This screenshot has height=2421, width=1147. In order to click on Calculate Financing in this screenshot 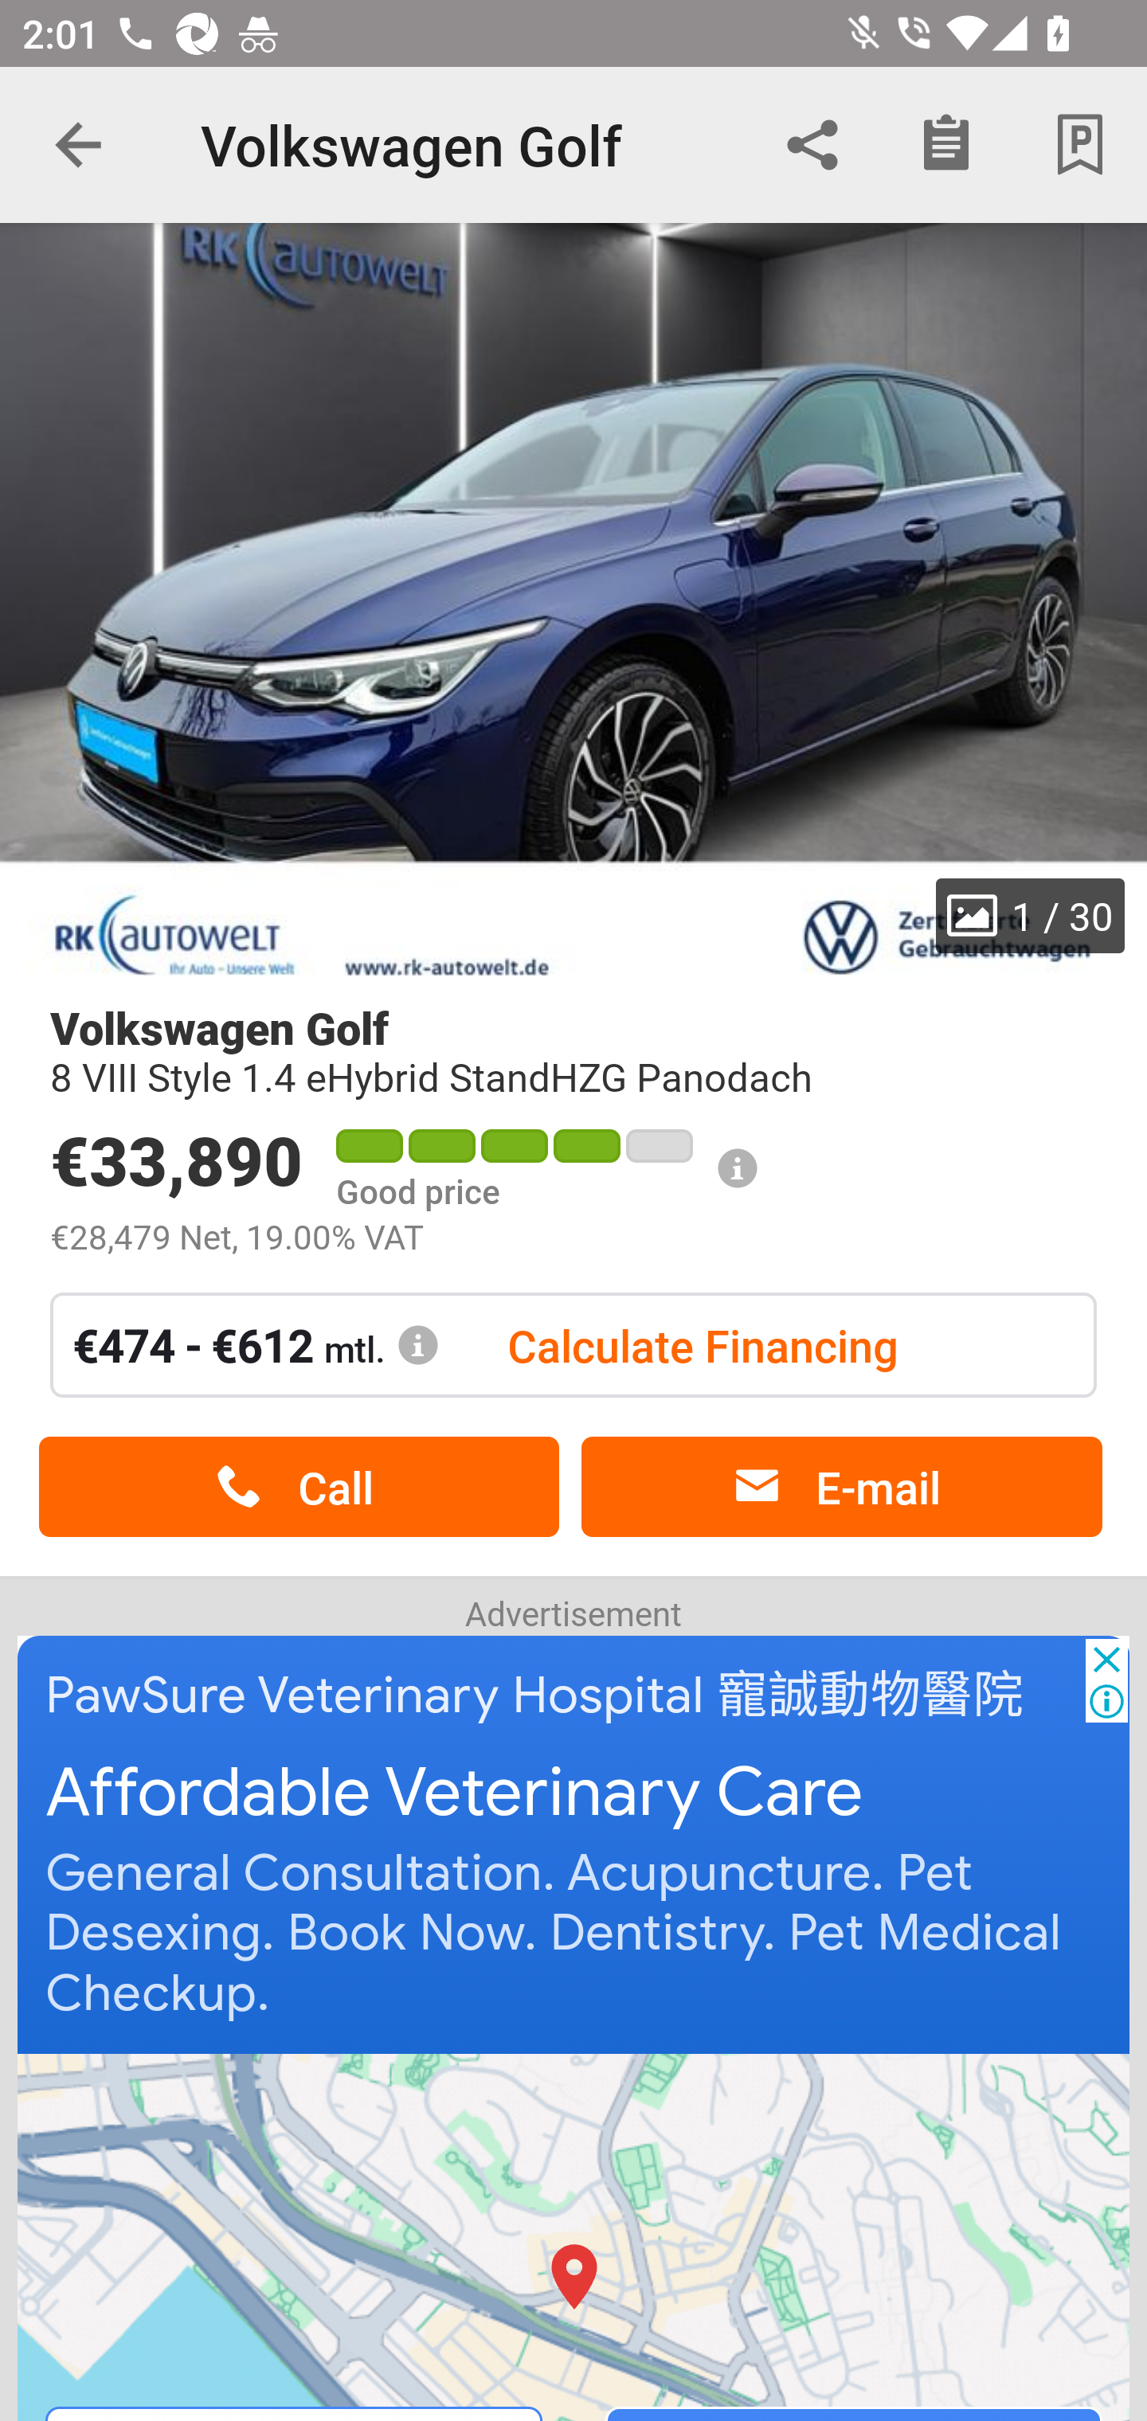, I will do `click(703, 1344)`.